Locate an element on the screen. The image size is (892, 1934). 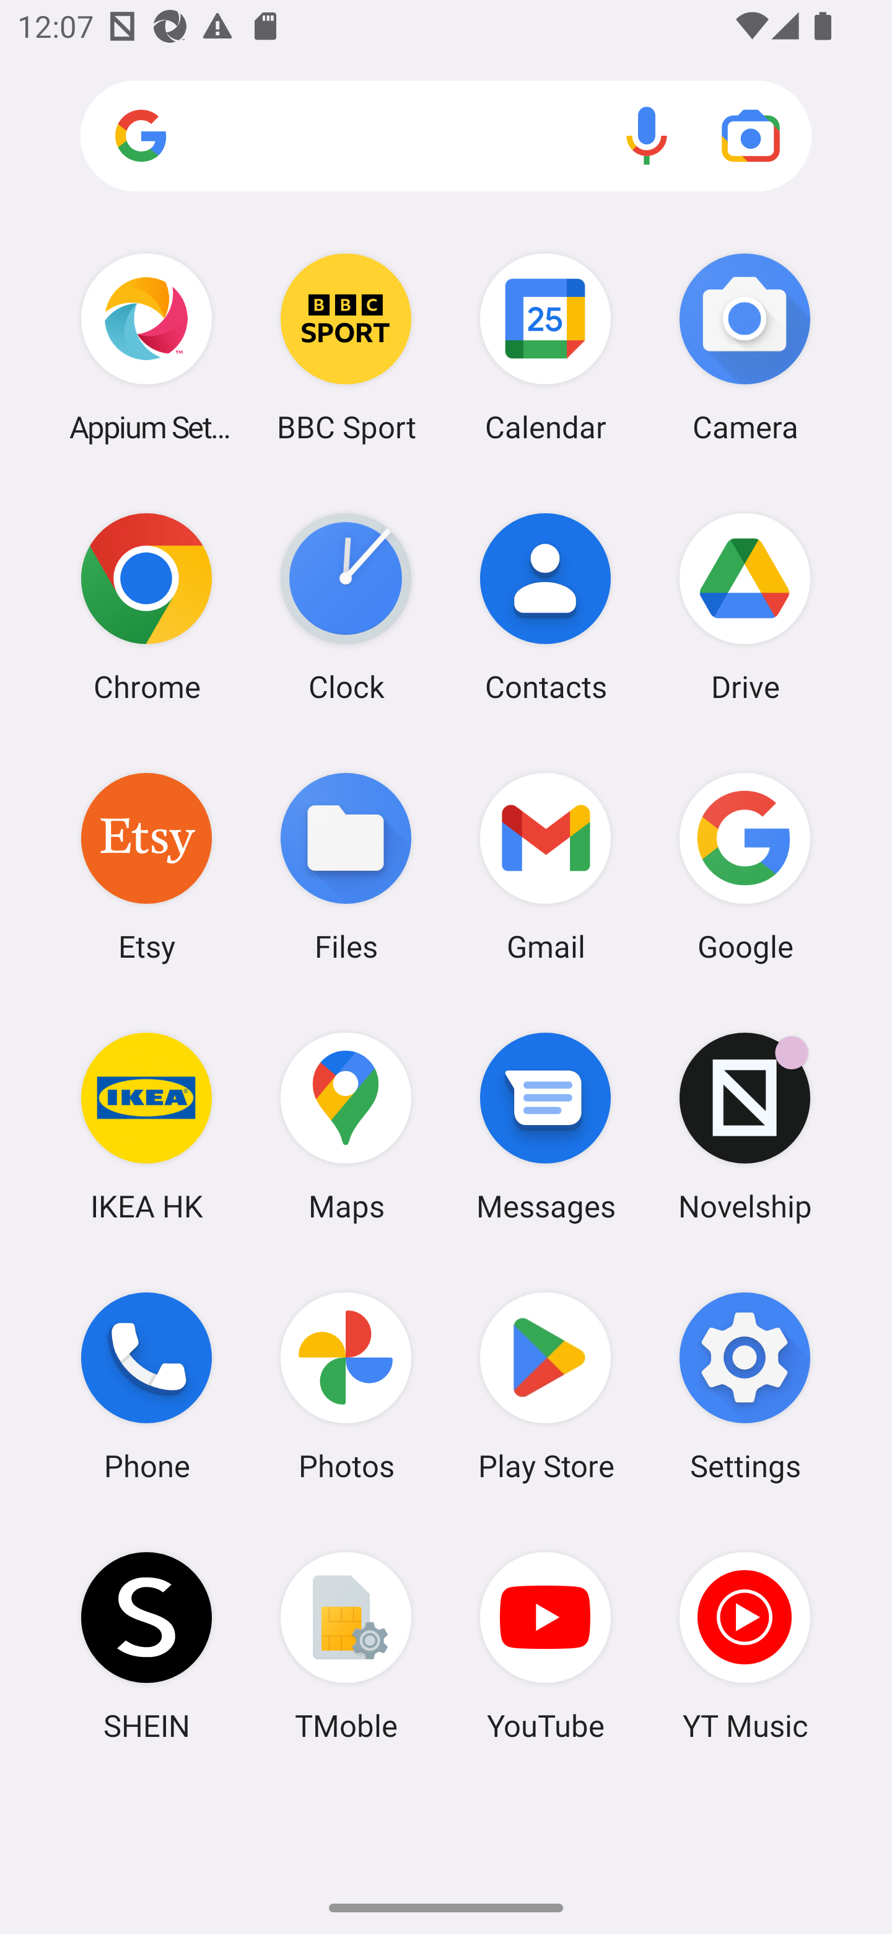
YT Music is located at coordinates (745, 1646).